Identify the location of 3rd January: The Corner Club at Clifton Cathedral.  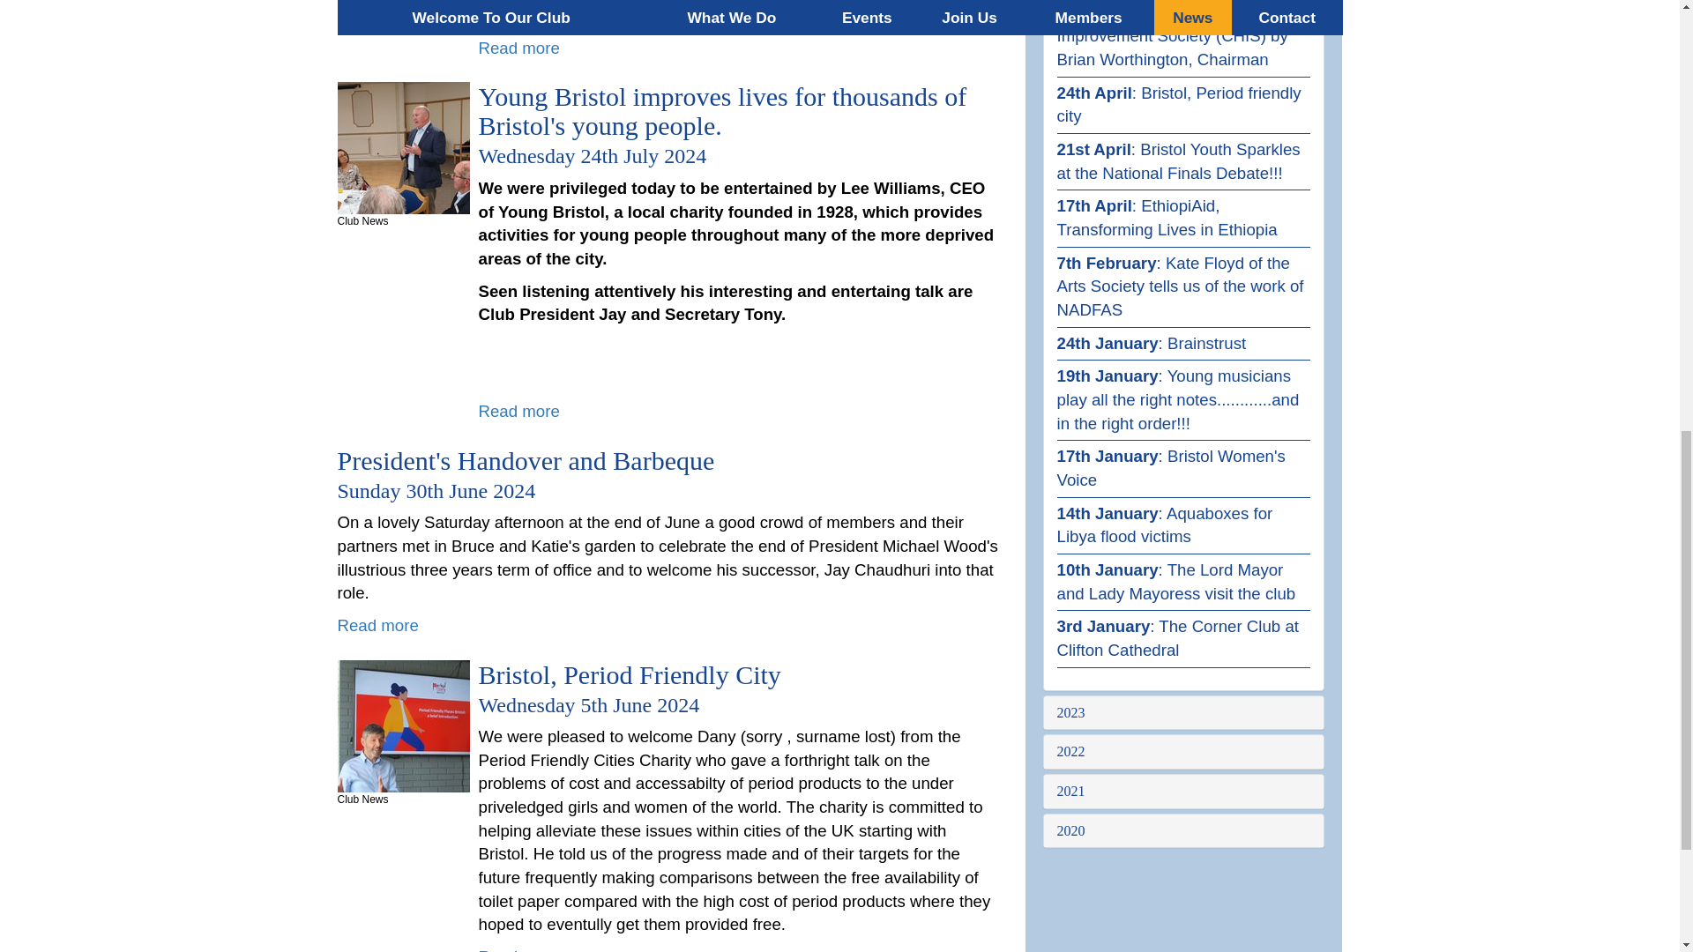
(1177, 638).